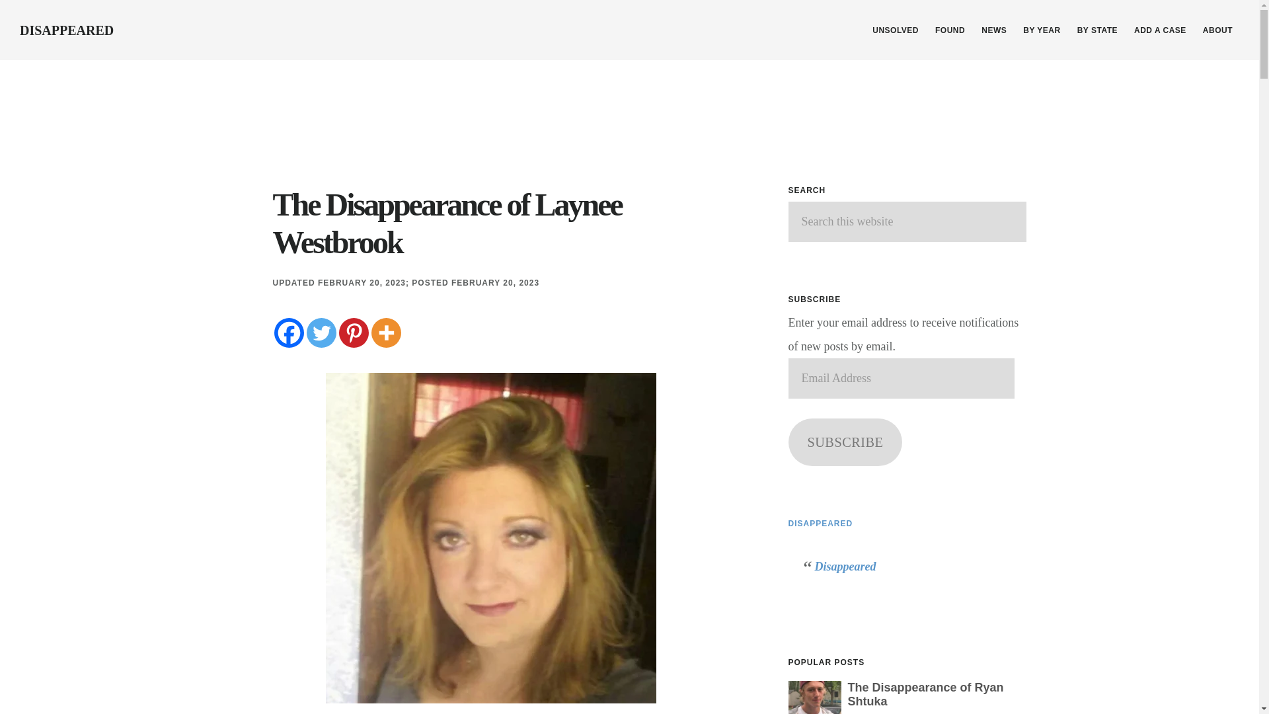 This screenshot has height=714, width=1269. Describe the element at coordinates (321, 332) in the screenshot. I see `Twitter` at that location.